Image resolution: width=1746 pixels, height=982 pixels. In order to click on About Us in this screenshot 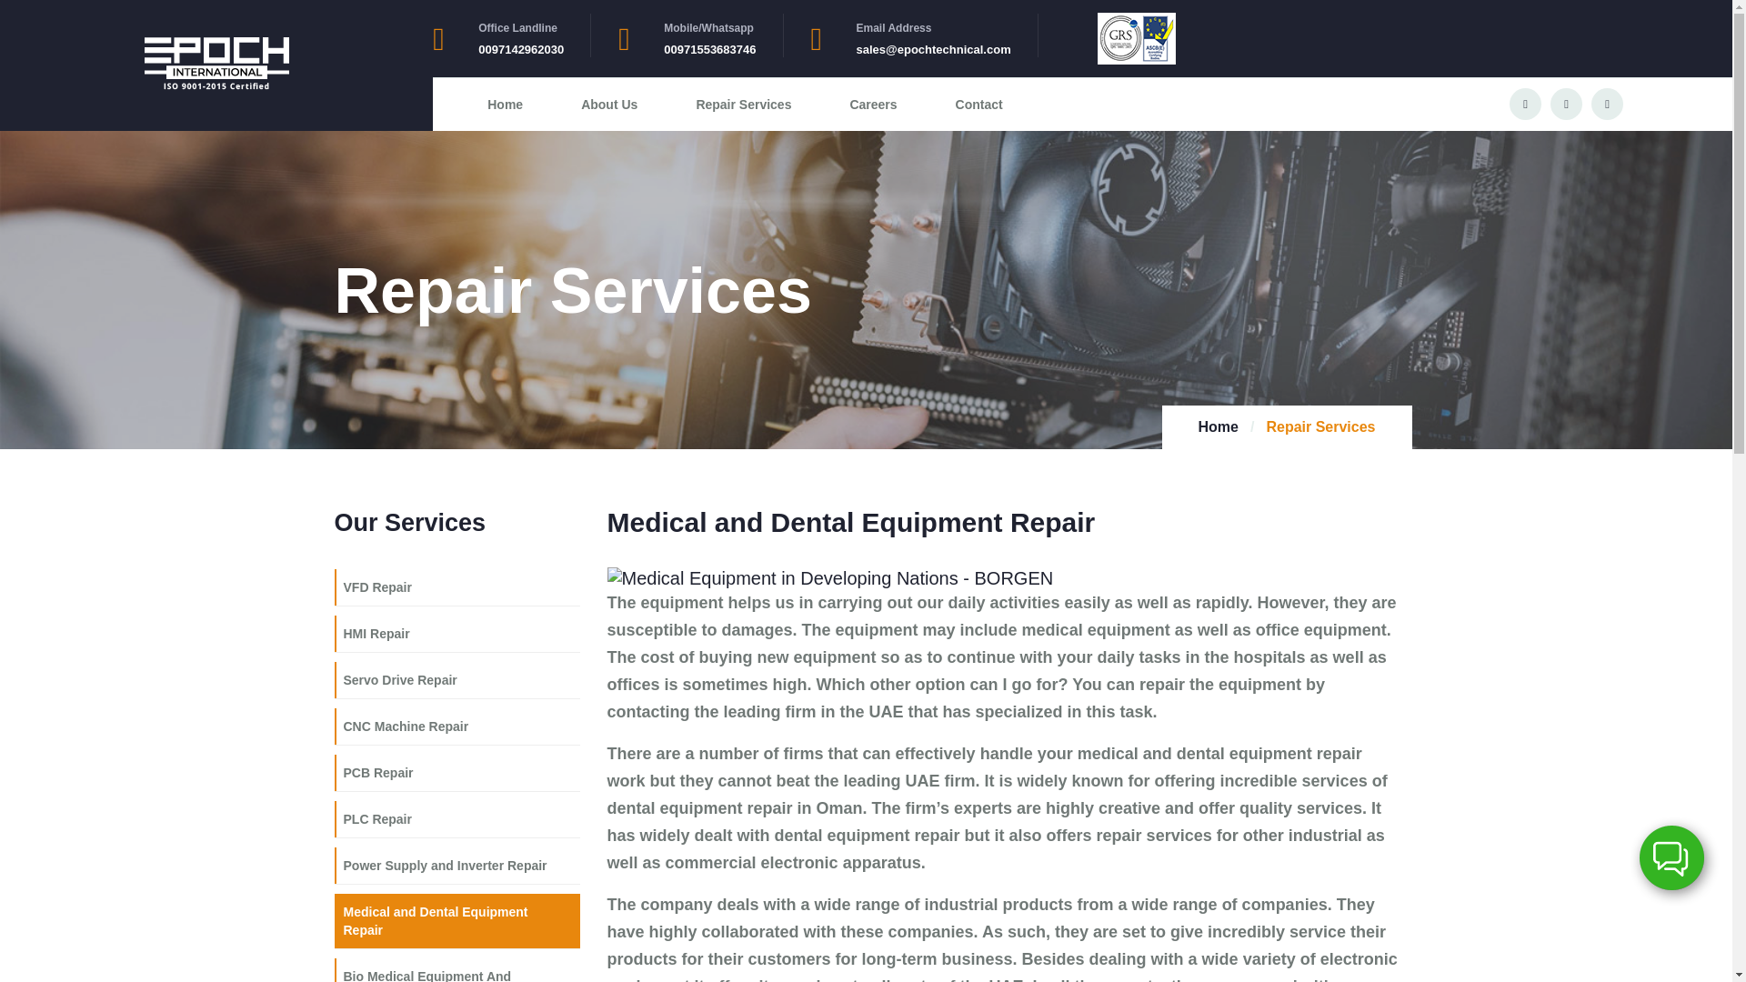, I will do `click(609, 104)`.